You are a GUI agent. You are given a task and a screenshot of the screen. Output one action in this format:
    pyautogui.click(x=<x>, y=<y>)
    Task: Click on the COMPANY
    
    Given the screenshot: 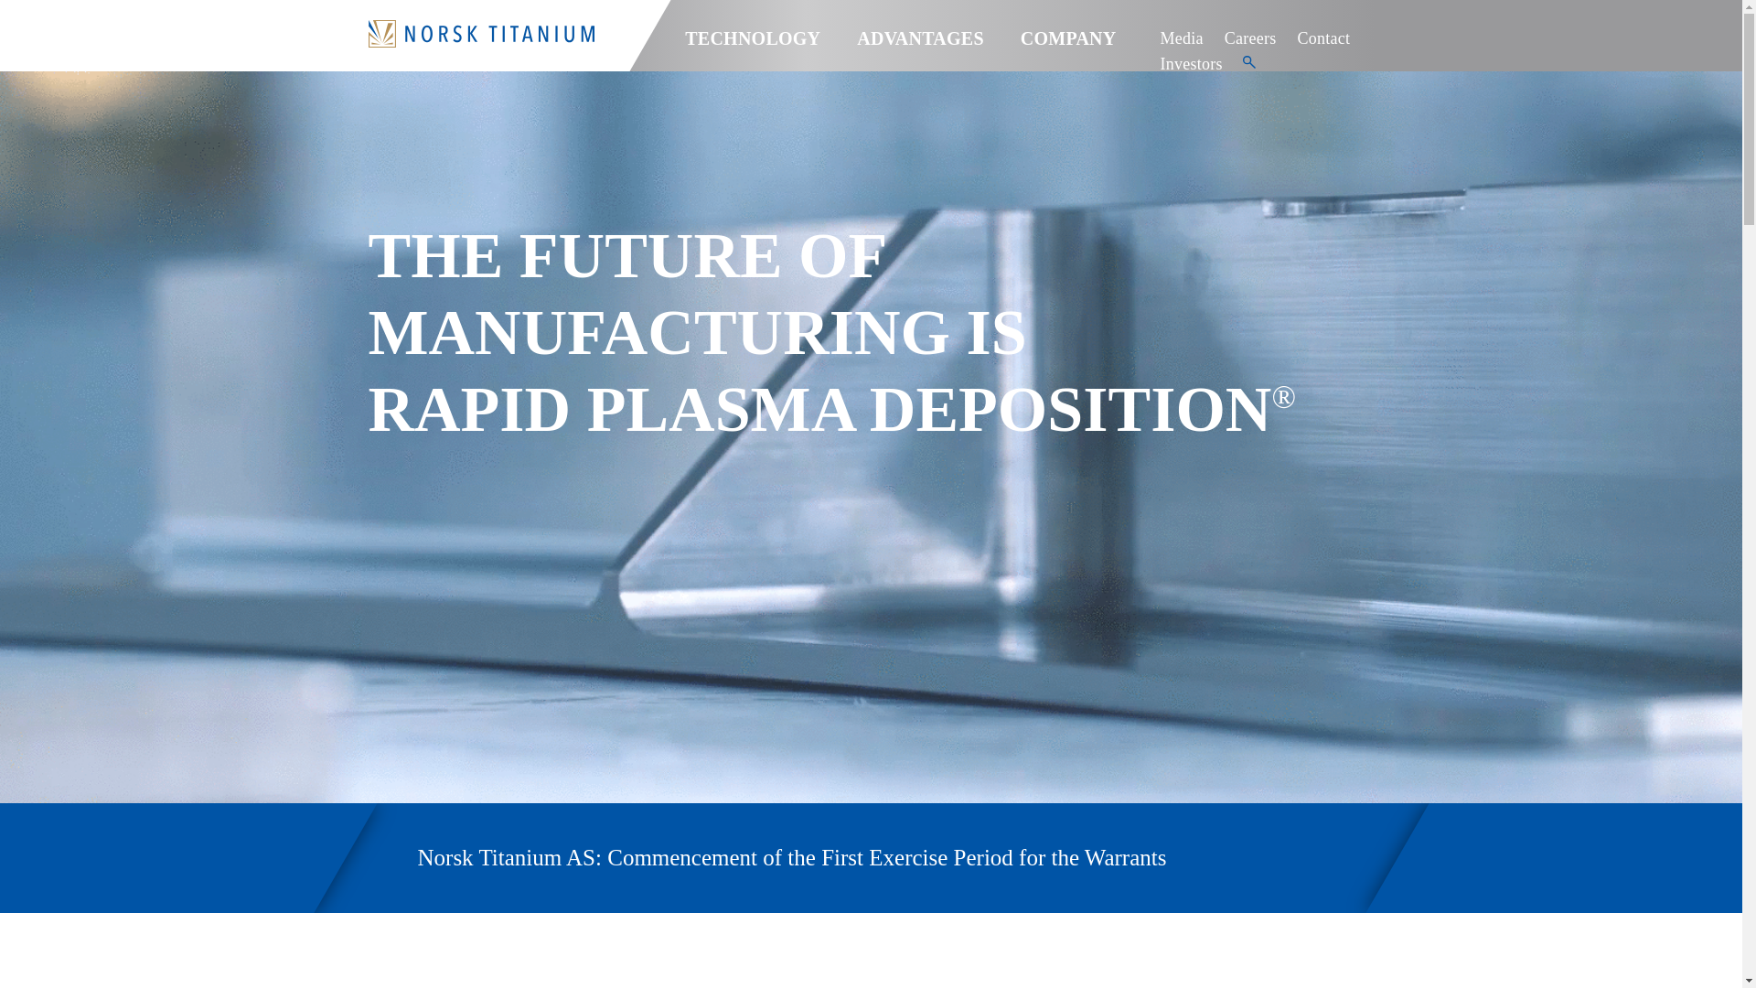 What is the action you would take?
    pyautogui.click(x=1068, y=44)
    